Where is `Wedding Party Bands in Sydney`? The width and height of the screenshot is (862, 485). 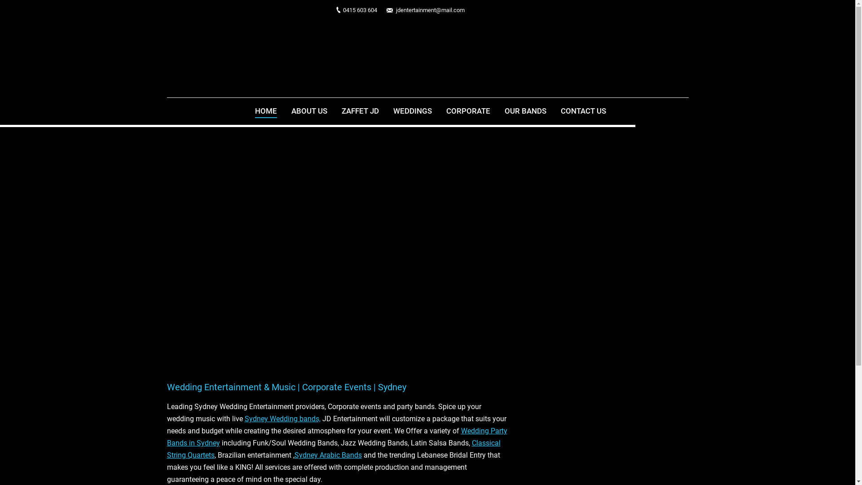
Wedding Party Bands in Sydney is located at coordinates (337, 437).